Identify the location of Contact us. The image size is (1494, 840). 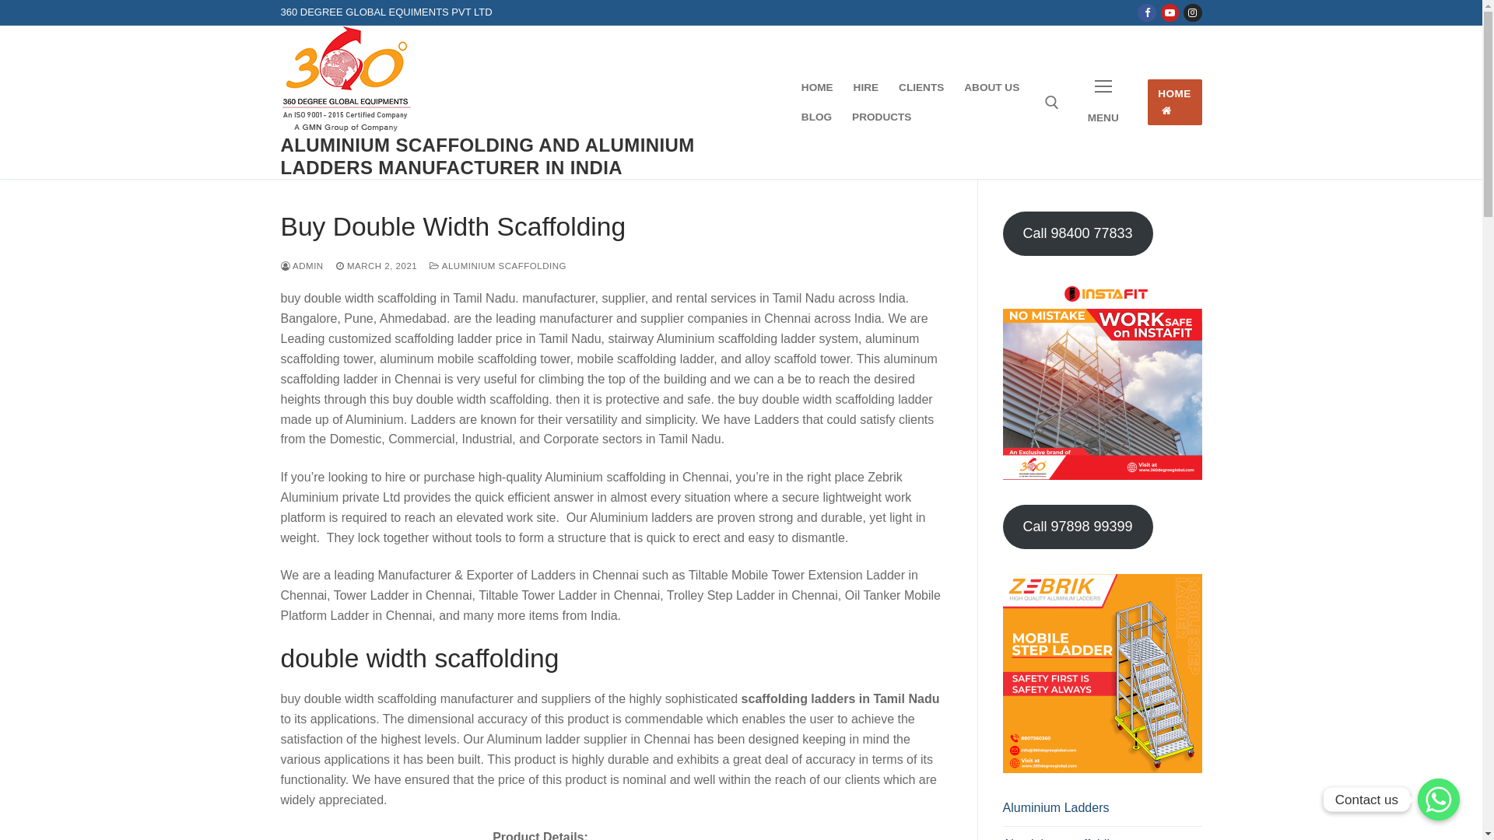
(1439, 800).